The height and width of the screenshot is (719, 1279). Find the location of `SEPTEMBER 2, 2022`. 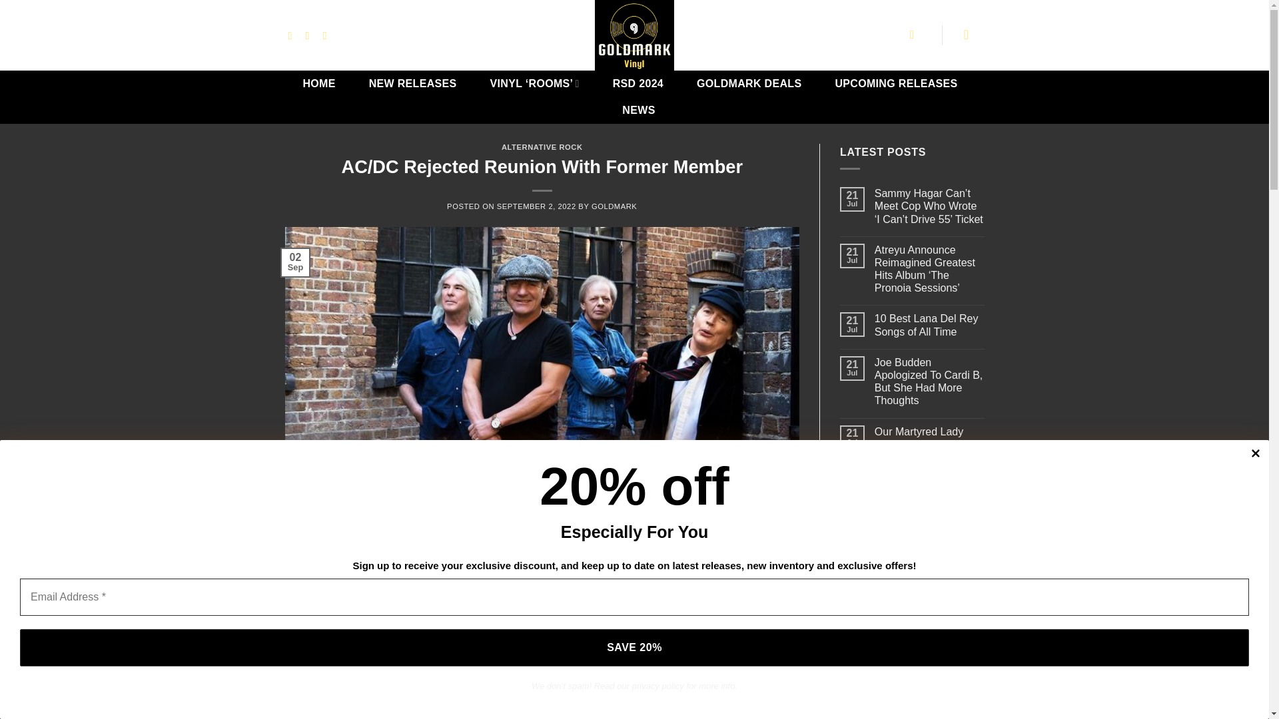

SEPTEMBER 2, 2022 is located at coordinates (537, 206).